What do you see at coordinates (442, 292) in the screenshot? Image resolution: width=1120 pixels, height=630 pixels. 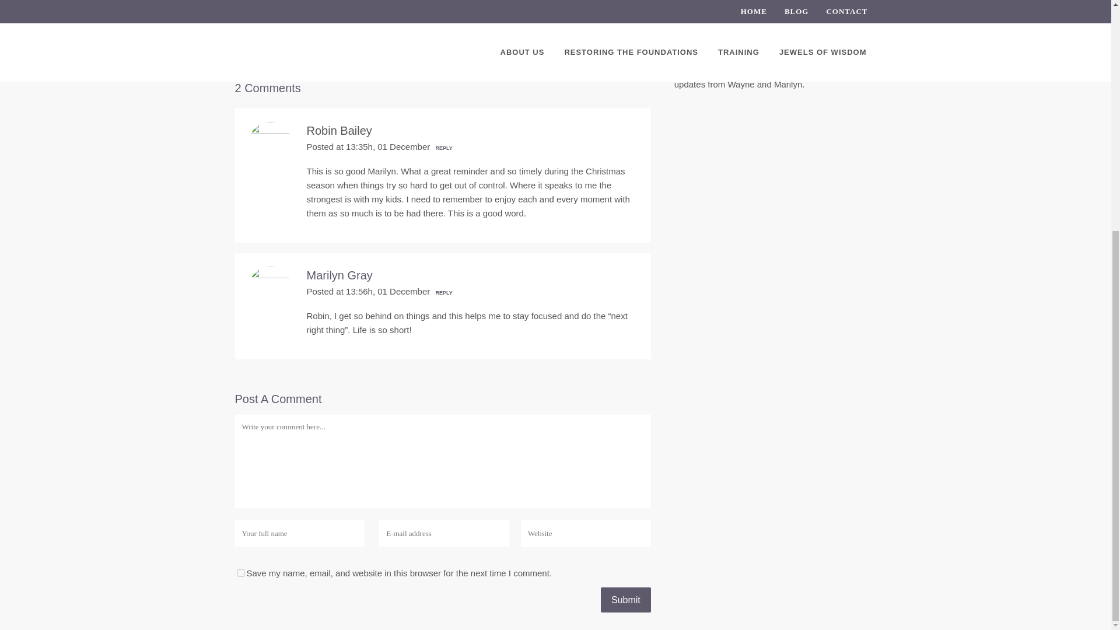 I see `REPLY` at bounding box center [442, 292].